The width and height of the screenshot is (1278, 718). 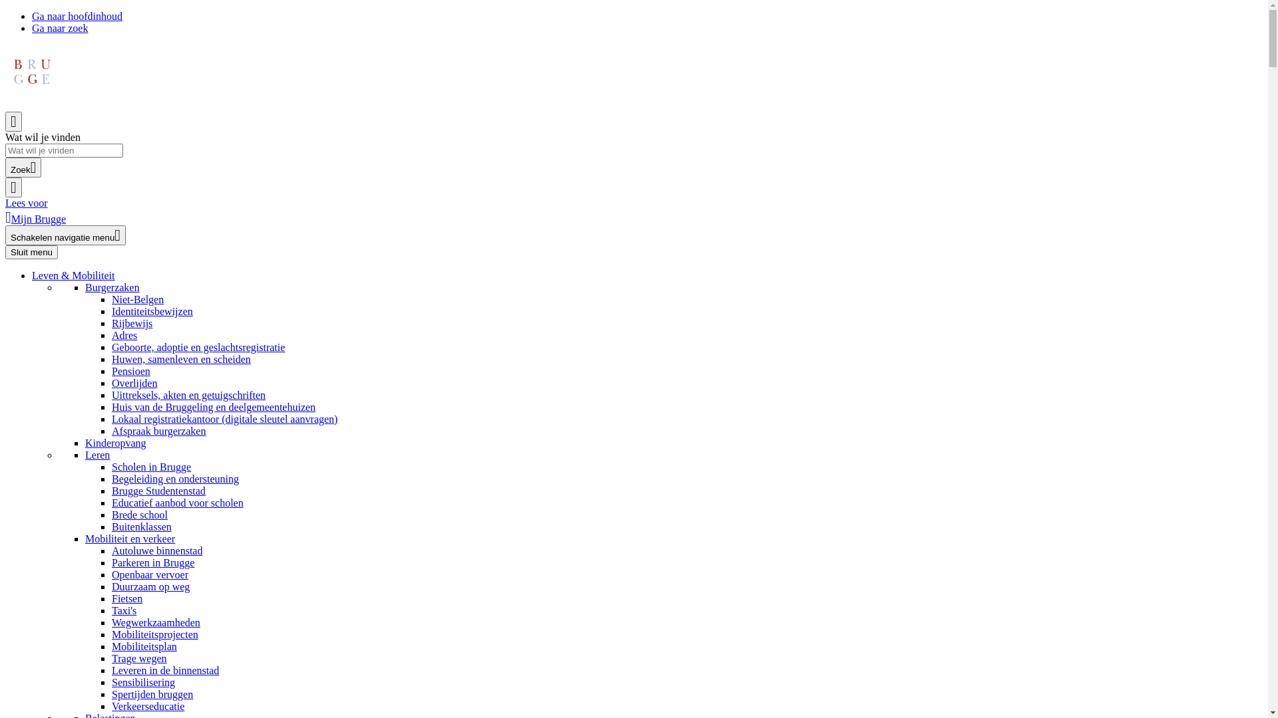 What do you see at coordinates (214, 407) in the screenshot?
I see `Huis van de Bruggeling en deelgemeentehuizen` at bounding box center [214, 407].